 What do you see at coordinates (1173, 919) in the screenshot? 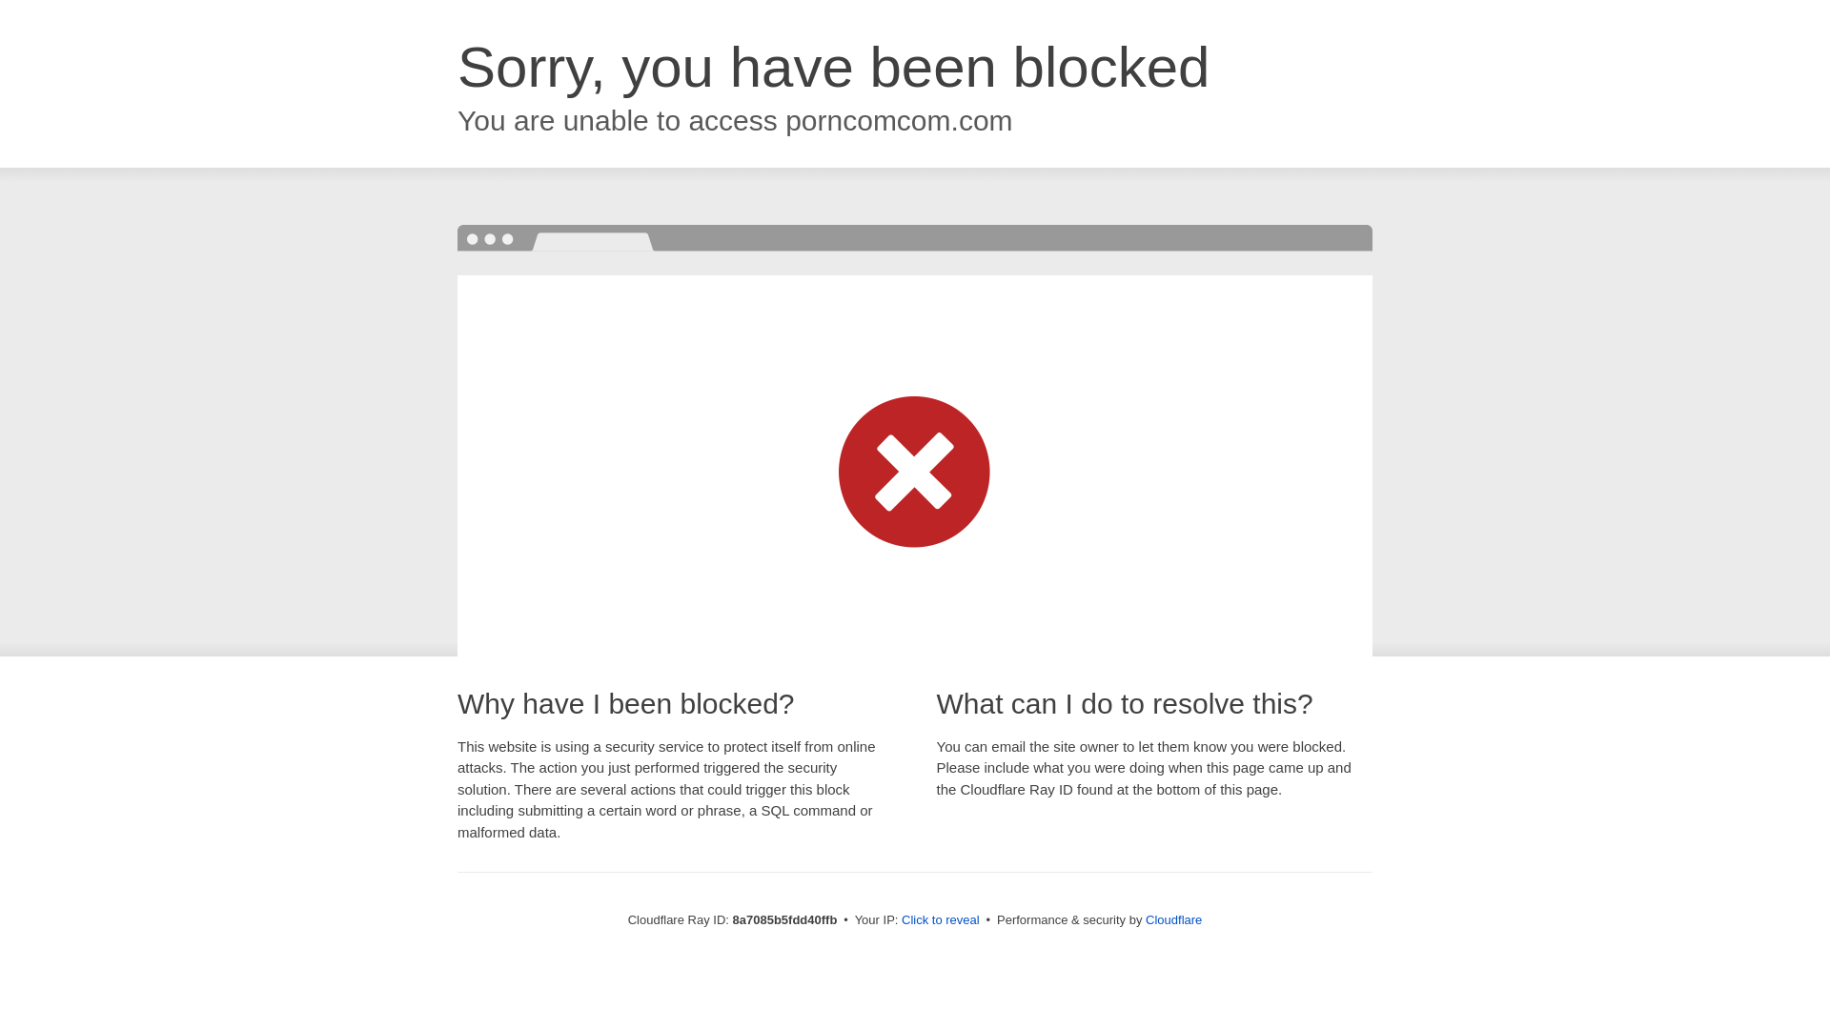
I see `Cloudflare` at bounding box center [1173, 919].